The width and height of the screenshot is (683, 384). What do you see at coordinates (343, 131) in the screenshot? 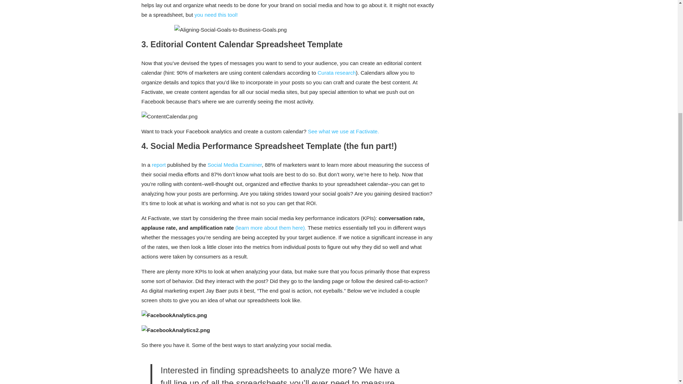
I see `See what we use at Factivate.` at bounding box center [343, 131].